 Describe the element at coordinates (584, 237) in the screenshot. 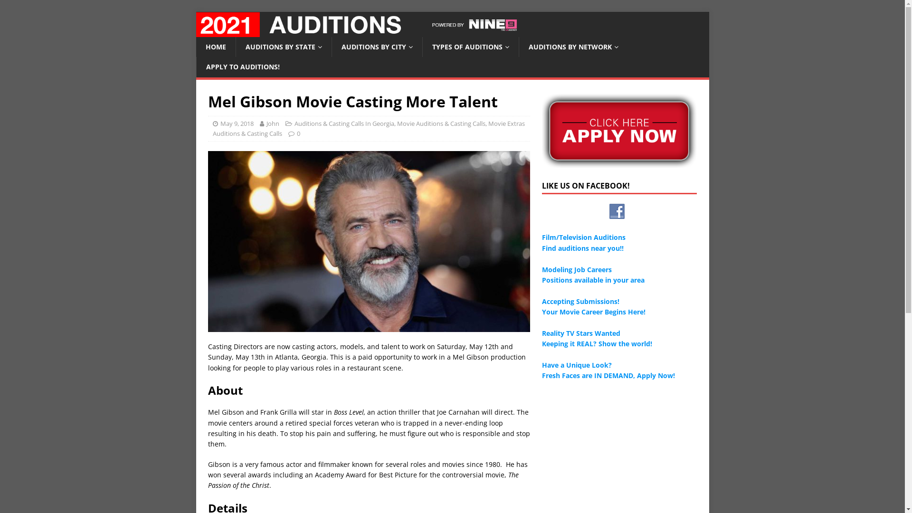

I see `Film/Television Auditions` at that location.